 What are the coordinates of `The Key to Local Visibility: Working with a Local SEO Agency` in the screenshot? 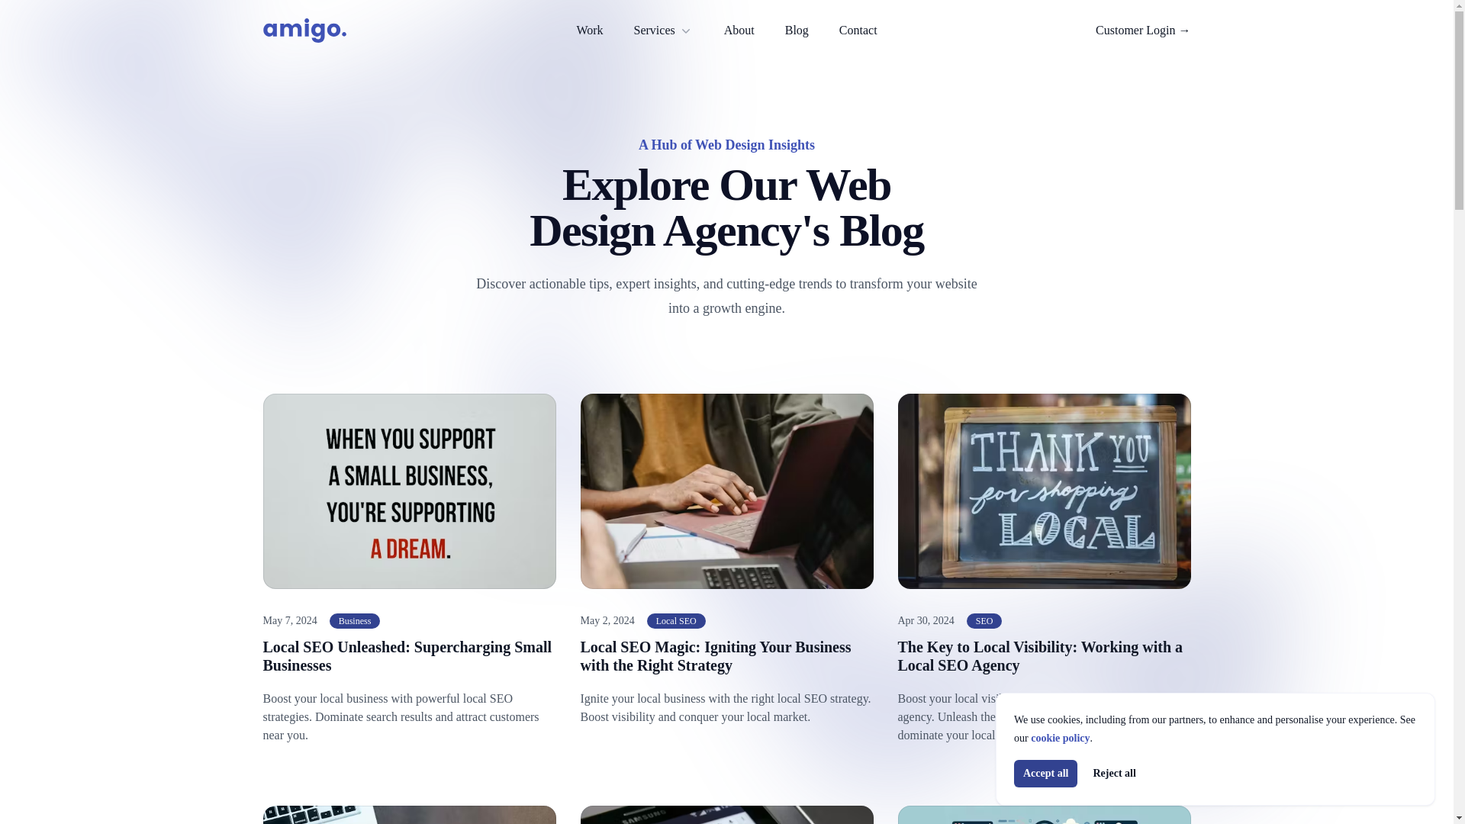 It's located at (1039, 656).